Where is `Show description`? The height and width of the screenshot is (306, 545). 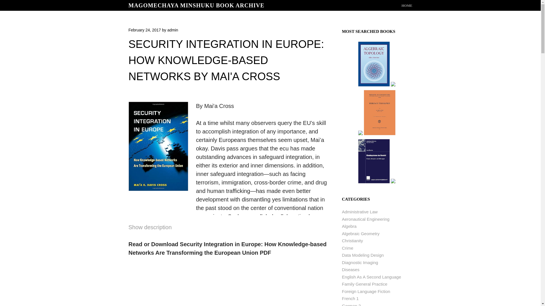 Show description is located at coordinates (150, 227).